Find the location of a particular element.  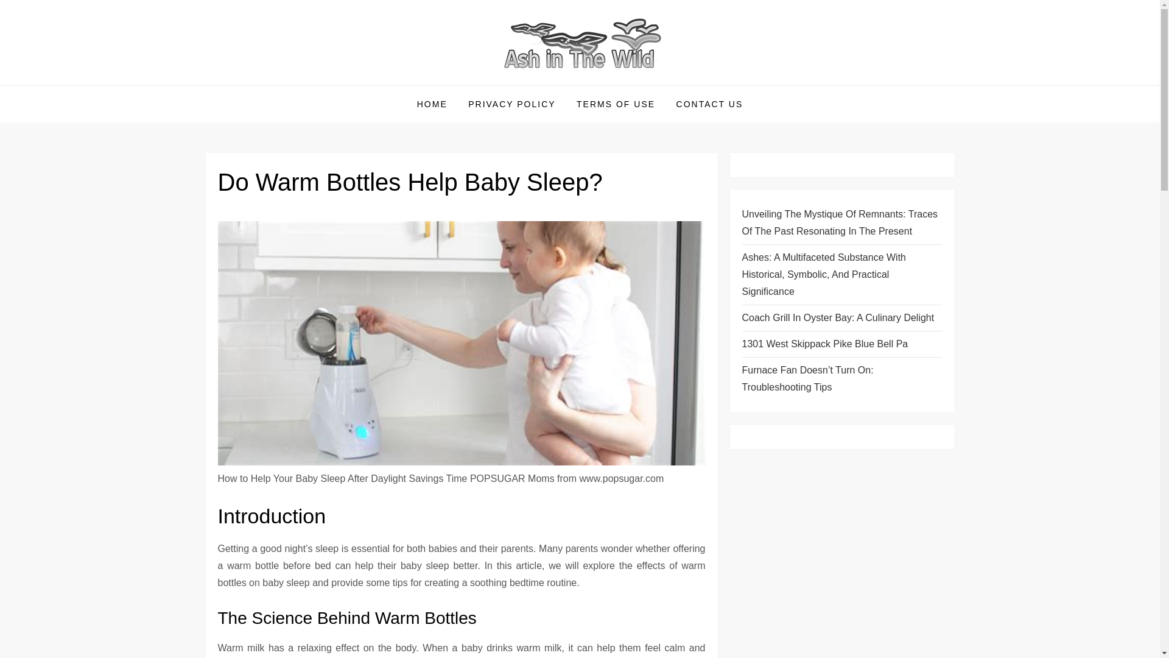

Coach Grill In Oyster Bay: A Culinary Delight is located at coordinates (838, 317).